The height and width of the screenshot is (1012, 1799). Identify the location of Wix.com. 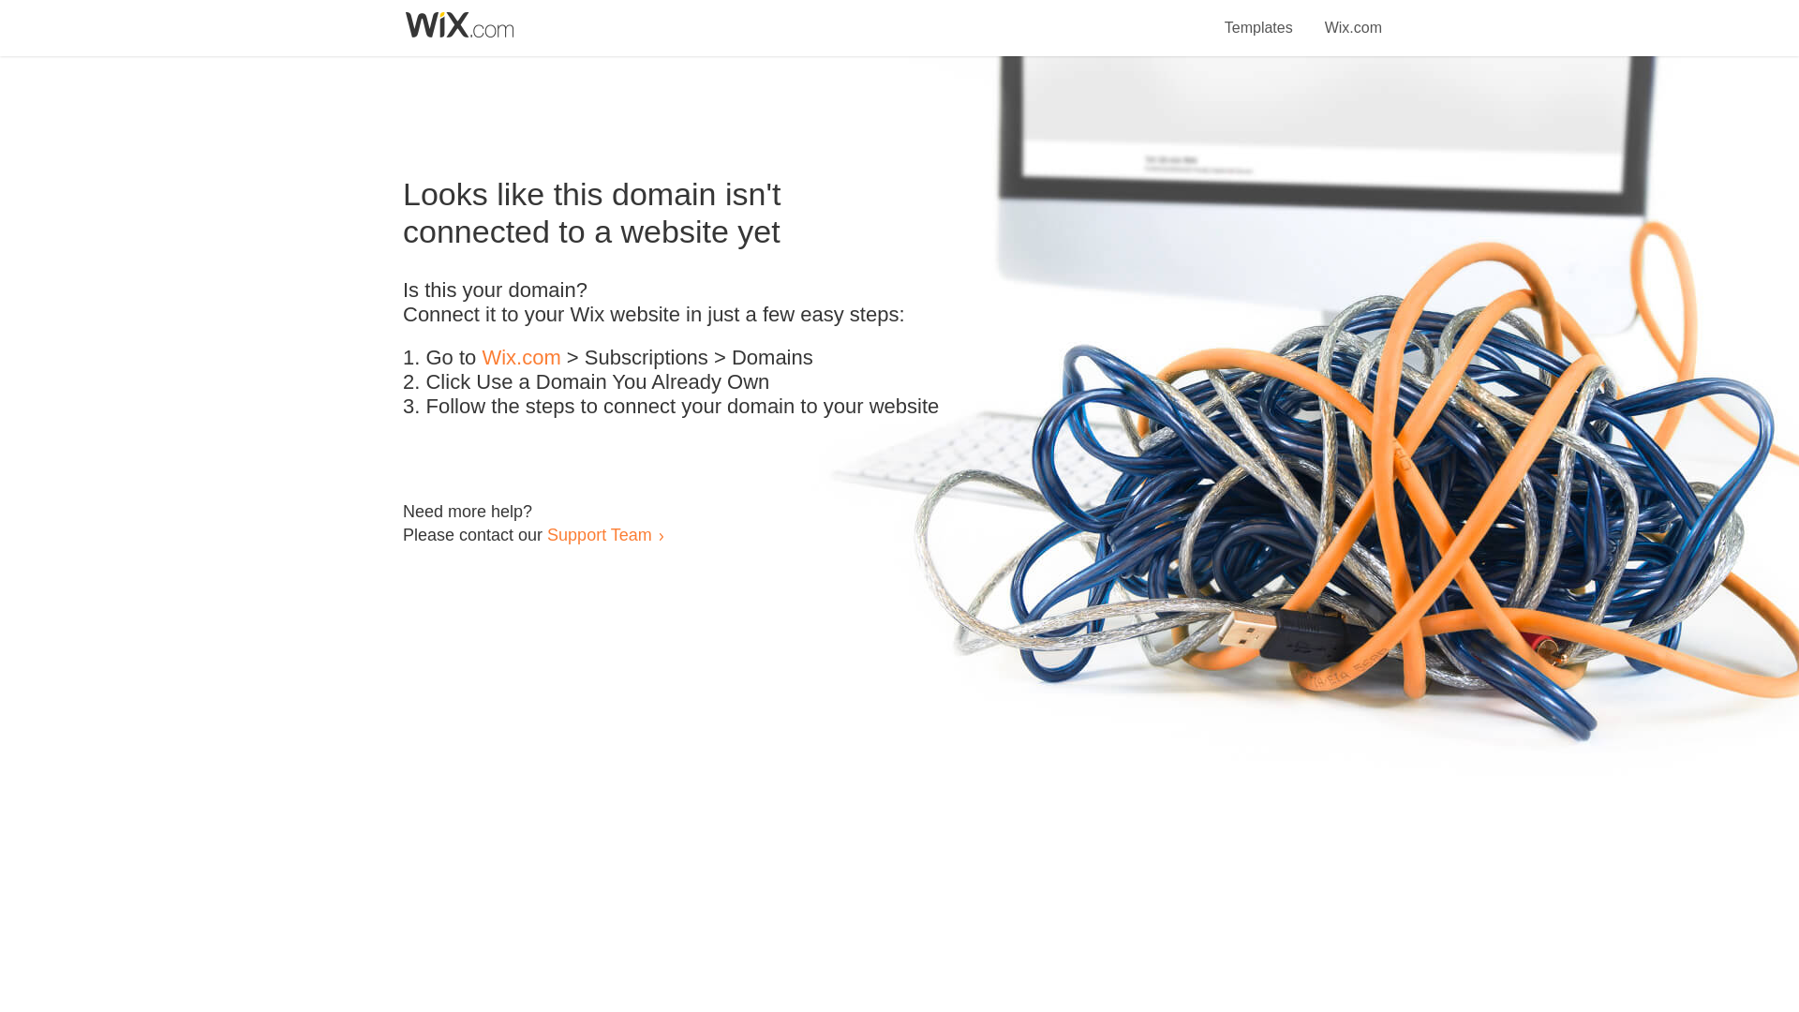
(521, 358).